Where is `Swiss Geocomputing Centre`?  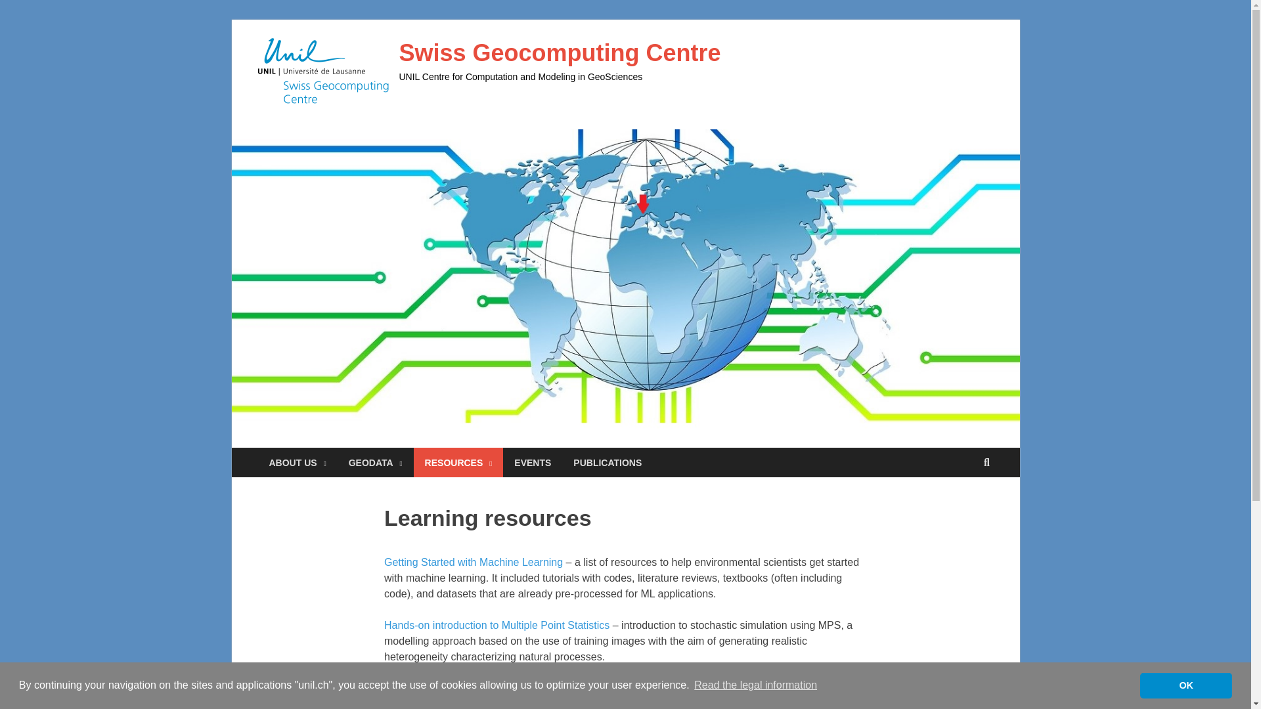 Swiss Geocomputing Centre is located at coordinates (560, 53).